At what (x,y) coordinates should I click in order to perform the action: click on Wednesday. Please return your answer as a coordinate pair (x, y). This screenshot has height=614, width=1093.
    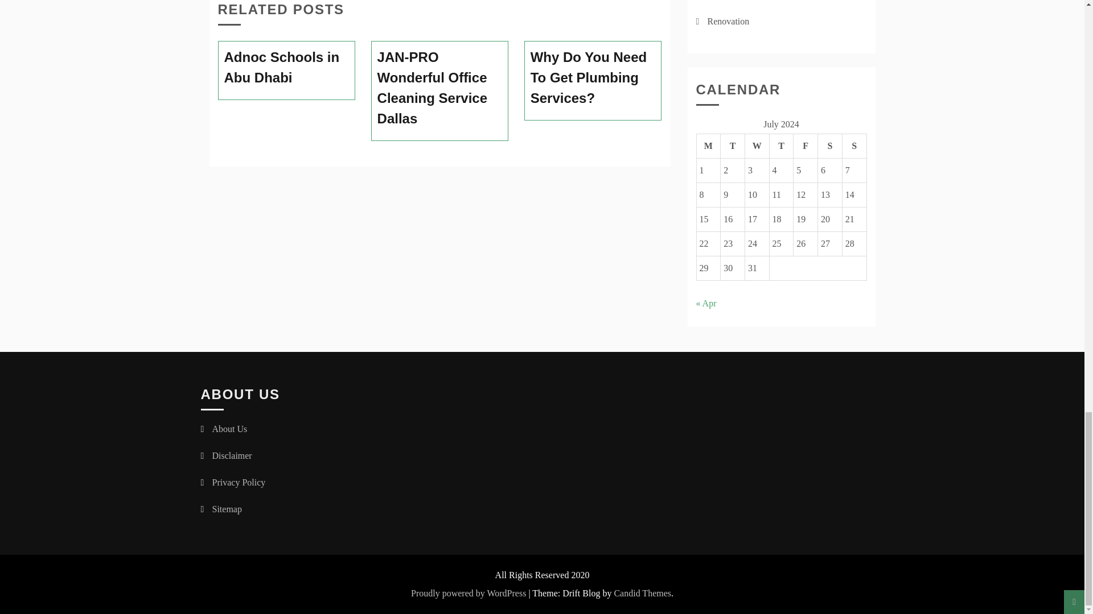
    Looking at the image, I should click on (757, 146).